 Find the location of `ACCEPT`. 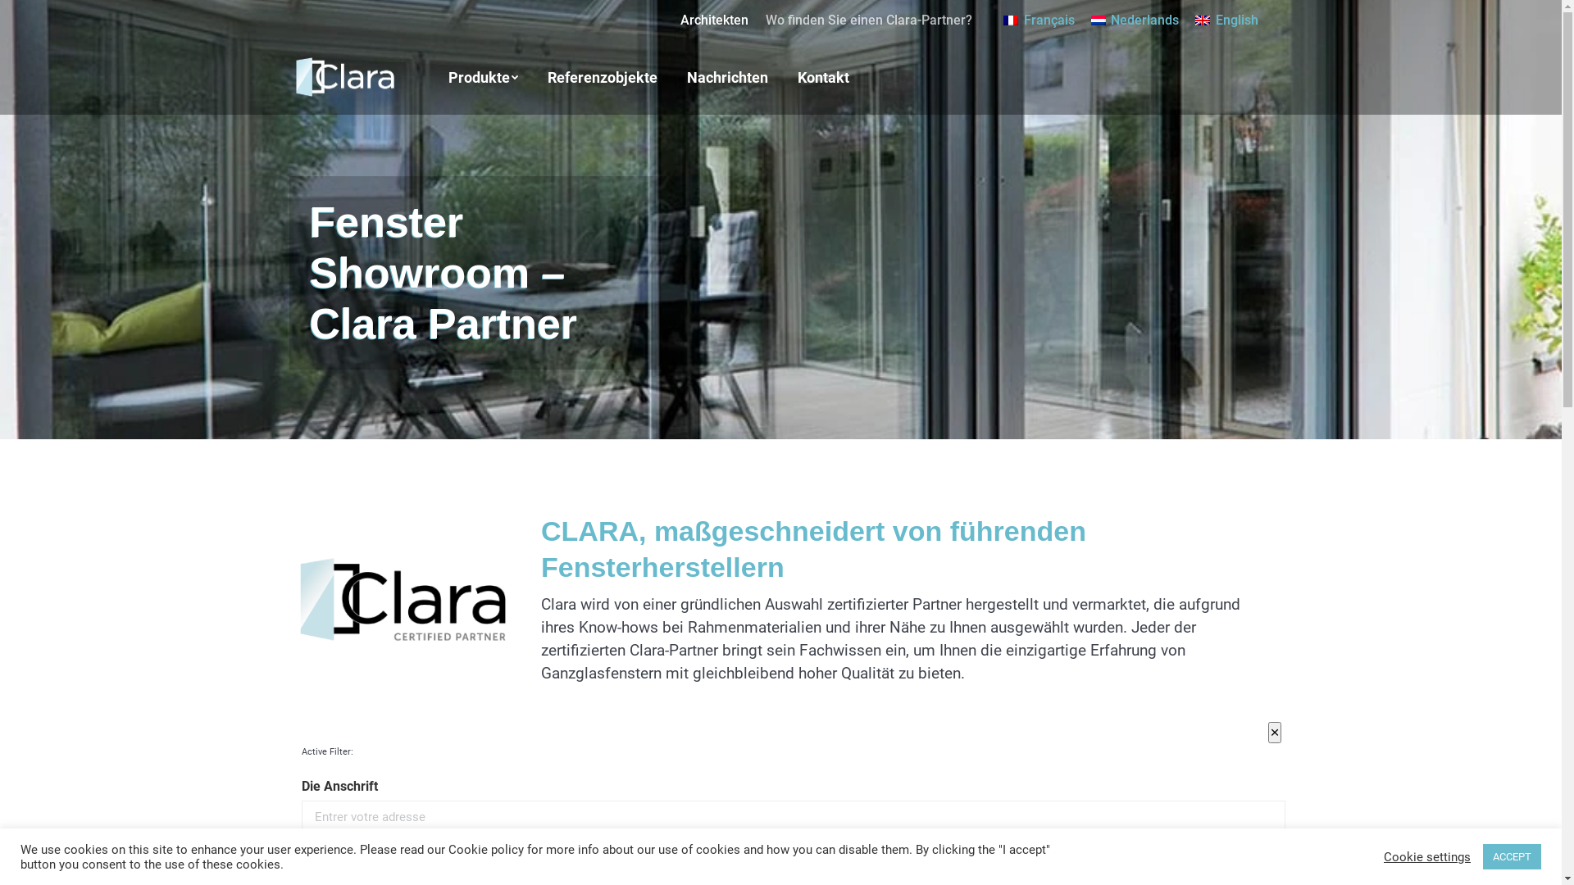

ACCEPT is located at coordinates (1512, 857).